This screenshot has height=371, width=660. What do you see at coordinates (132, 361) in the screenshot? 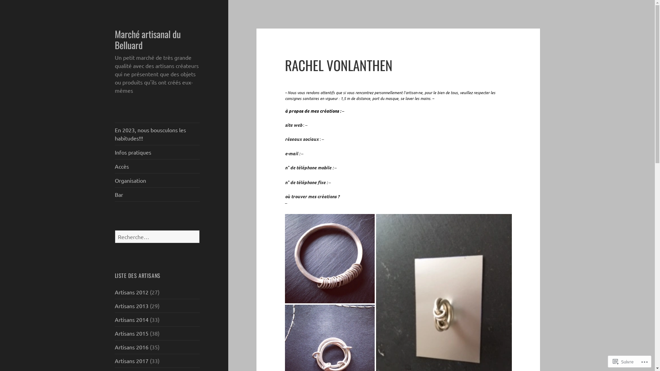
I see `Artisans 2017` at bounding box center [132, 361].